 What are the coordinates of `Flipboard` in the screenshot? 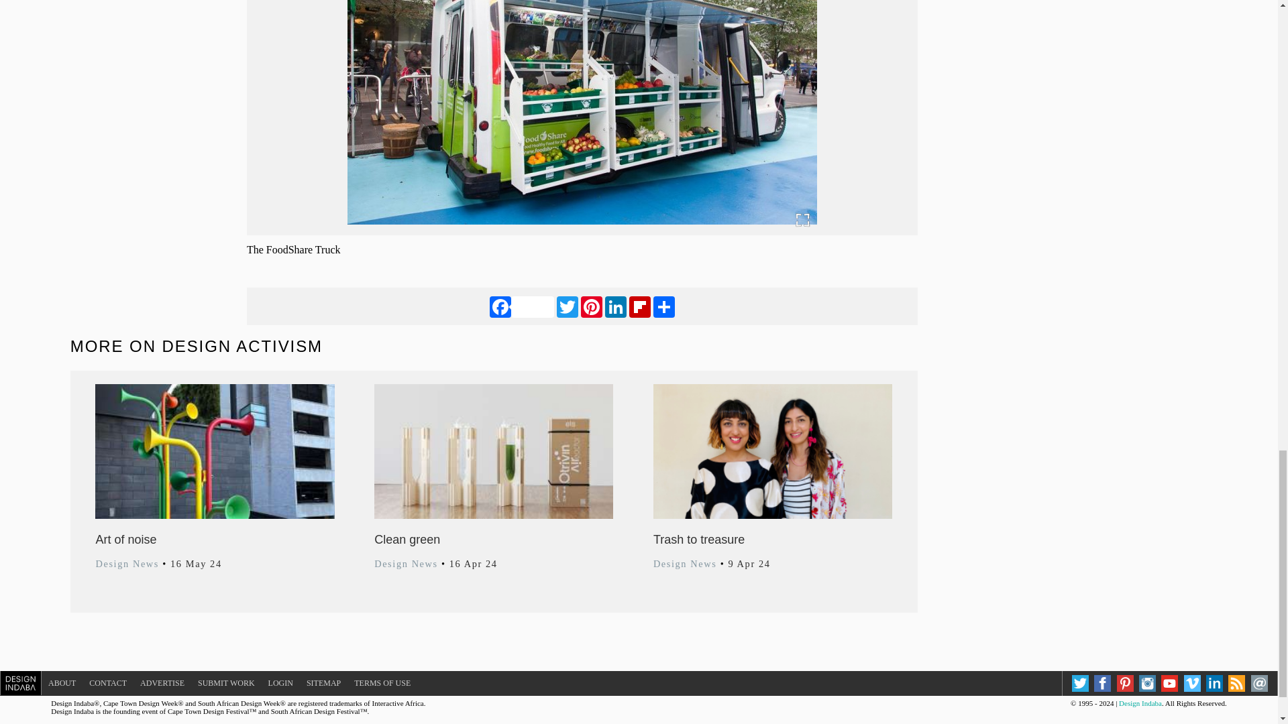 It's located at (640, 306).